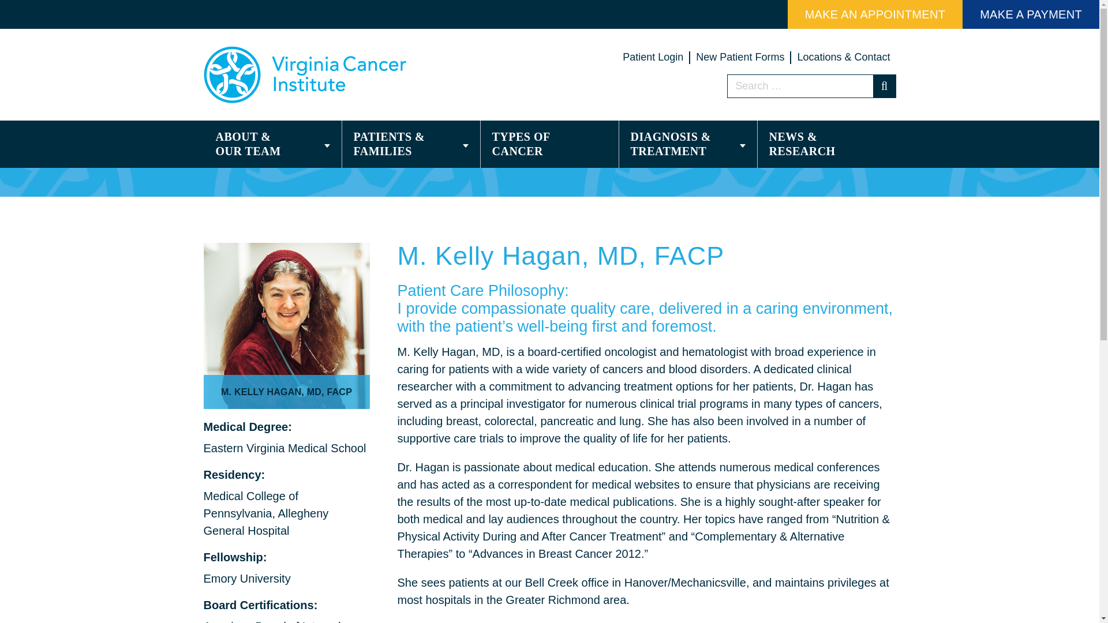 This screenshot has width=1108, height=623. What do you see at coordinates (740, 57) in the screenshot?
I see `New Patient Forms` at bounding box center [740, 57].